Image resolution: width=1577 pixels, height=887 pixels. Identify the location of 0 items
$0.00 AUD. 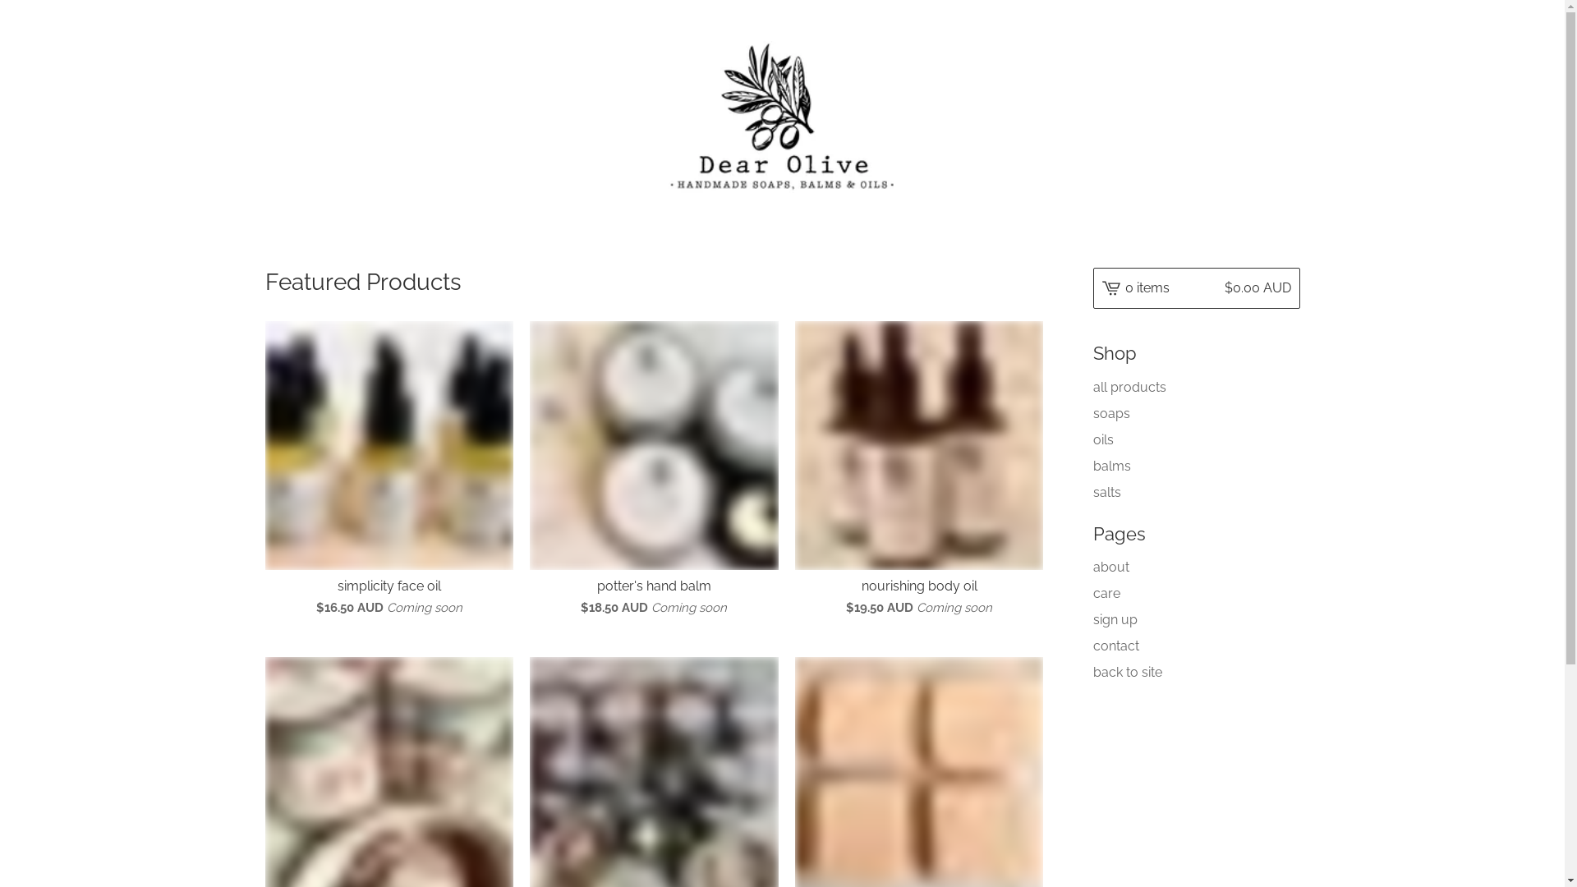
(1196, 288).